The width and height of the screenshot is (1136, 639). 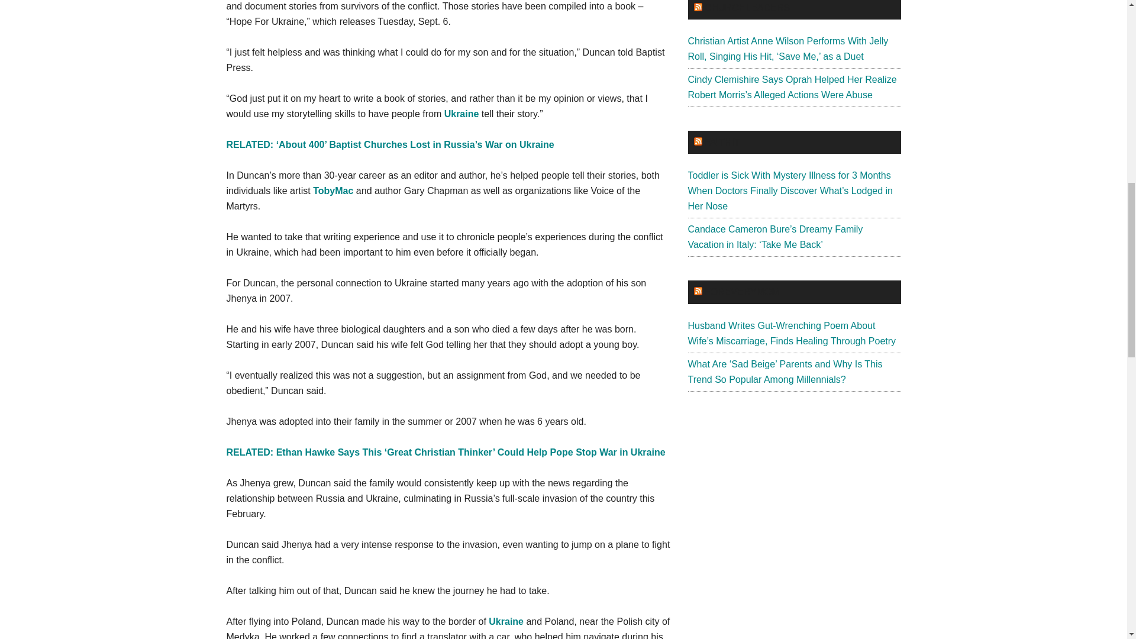 I want to click on Ukraine, so click(x=506, y=621).